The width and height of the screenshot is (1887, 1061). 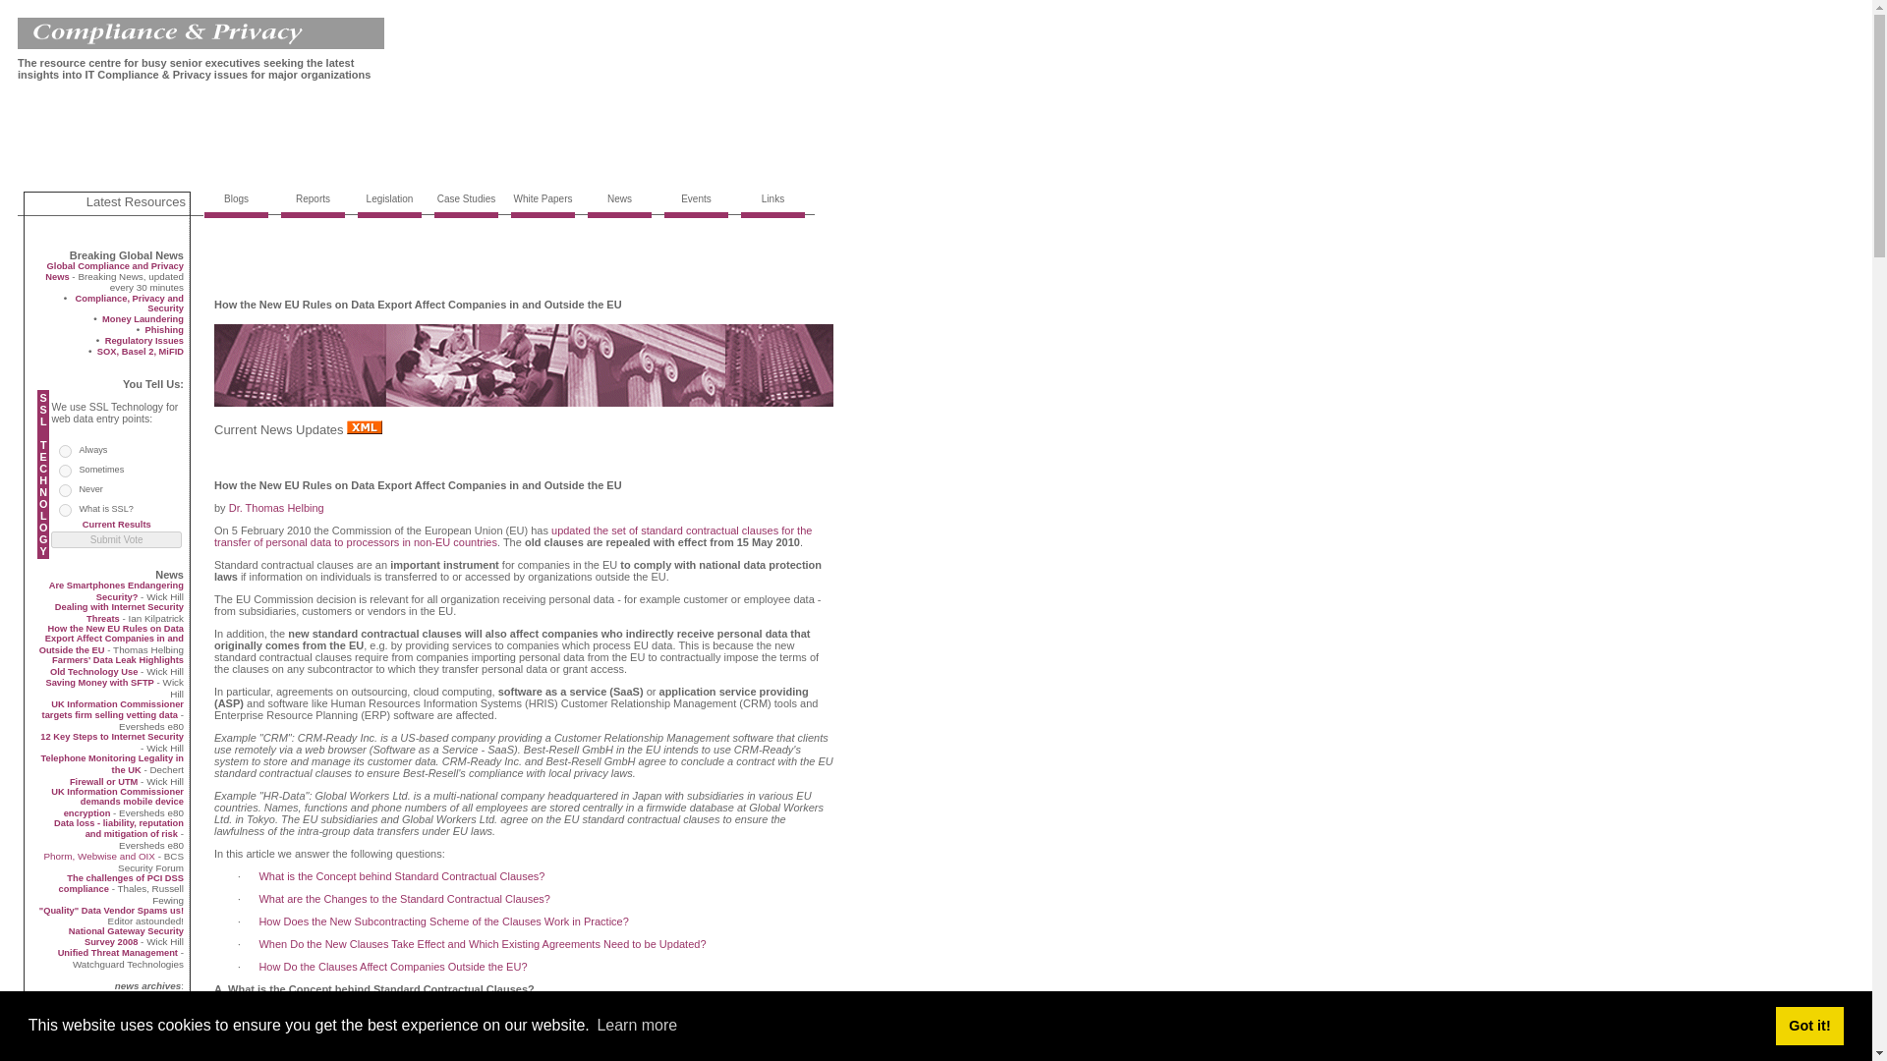 I want to click on News, so click(x=313, y=216).